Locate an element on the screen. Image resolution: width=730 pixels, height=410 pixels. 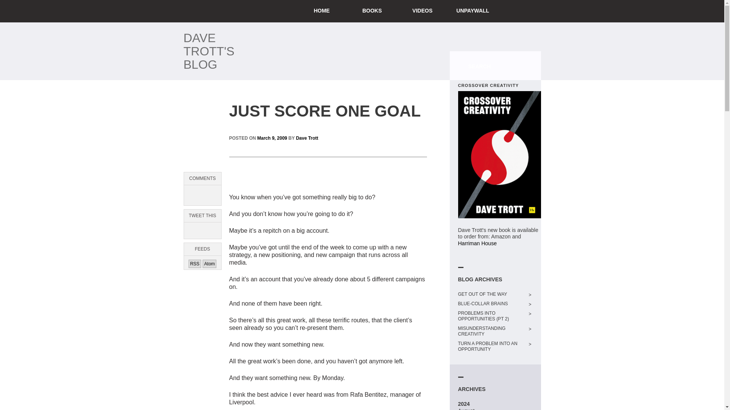
BOOKS is located at coordinates (372, 11).